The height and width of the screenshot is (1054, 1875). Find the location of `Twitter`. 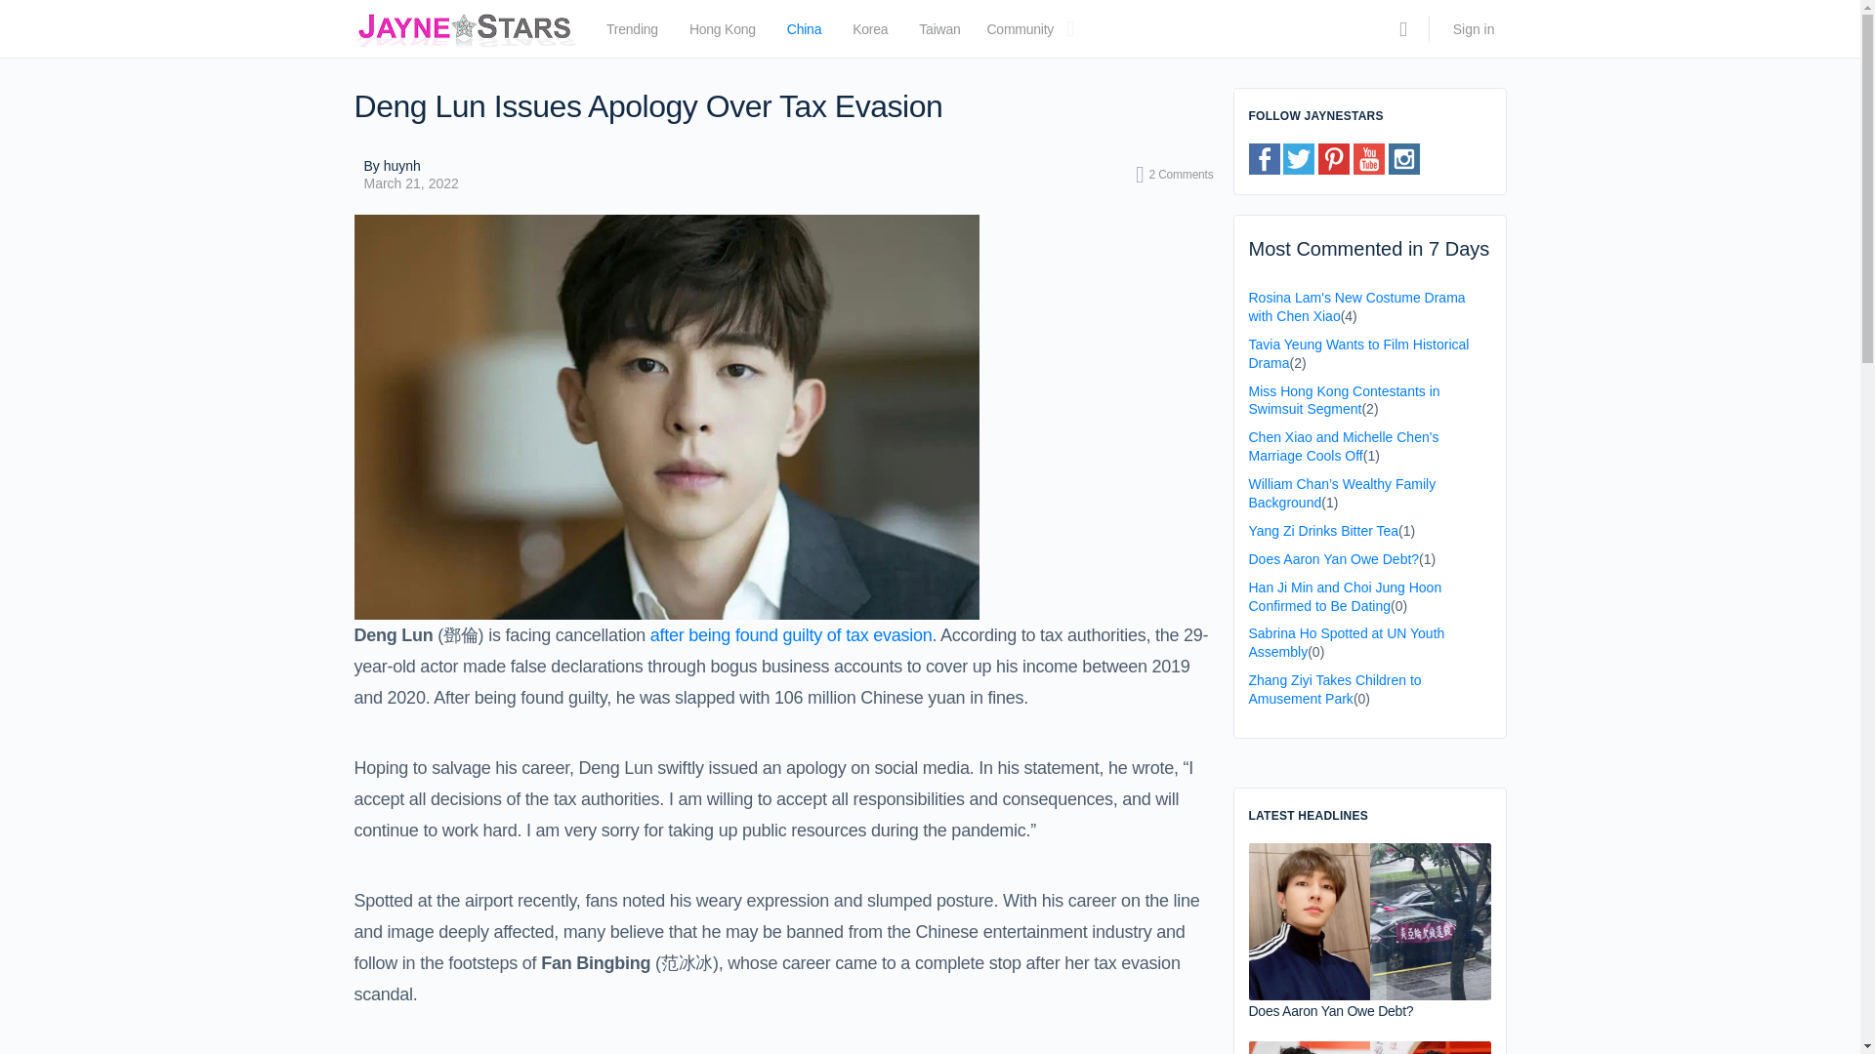

Twitter is located at coordinates (1298, 158).